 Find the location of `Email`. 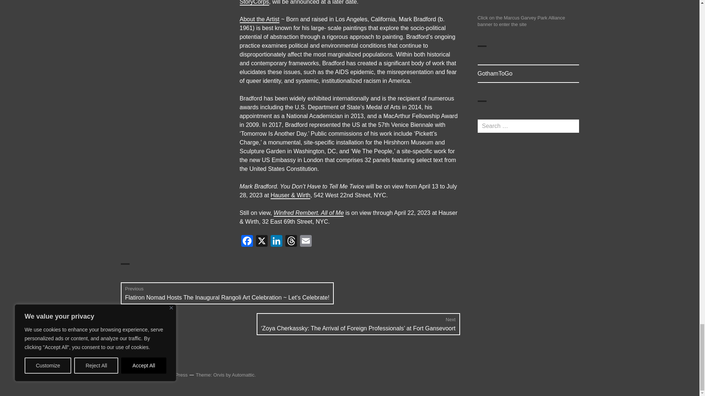

Email is located at coordinates (305, 242).